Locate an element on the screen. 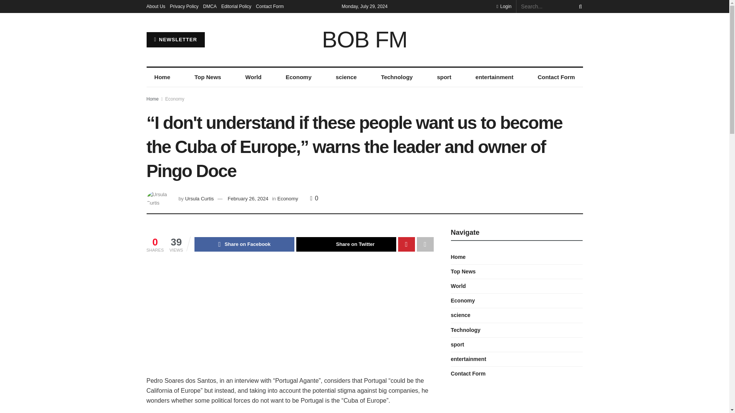 This screenshot has height=413, width=735. Contact Form is located at coordinates (269, 6).